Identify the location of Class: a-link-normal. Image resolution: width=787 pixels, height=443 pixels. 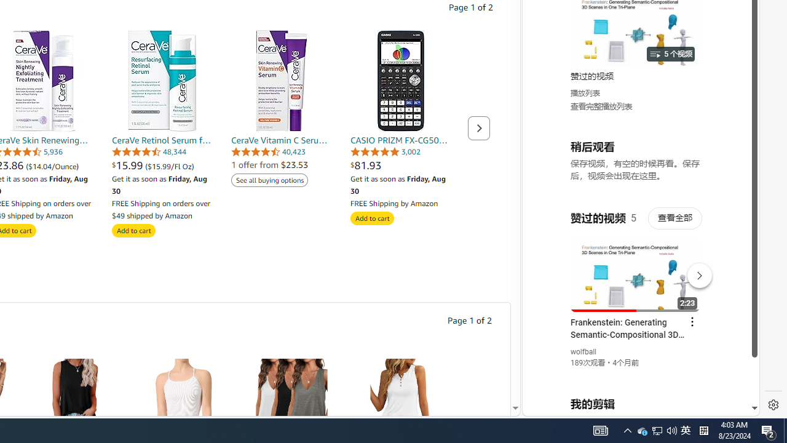
(401, 140).